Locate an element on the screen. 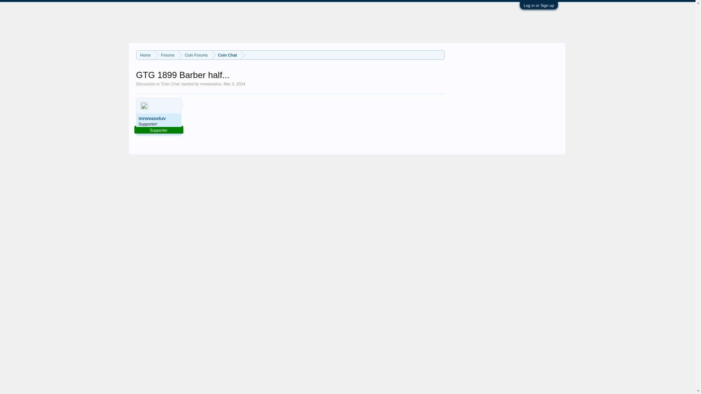 The width and height of the screenshot is (701, 394). Mar 3, 2024 is located at coordinates (234, 84).